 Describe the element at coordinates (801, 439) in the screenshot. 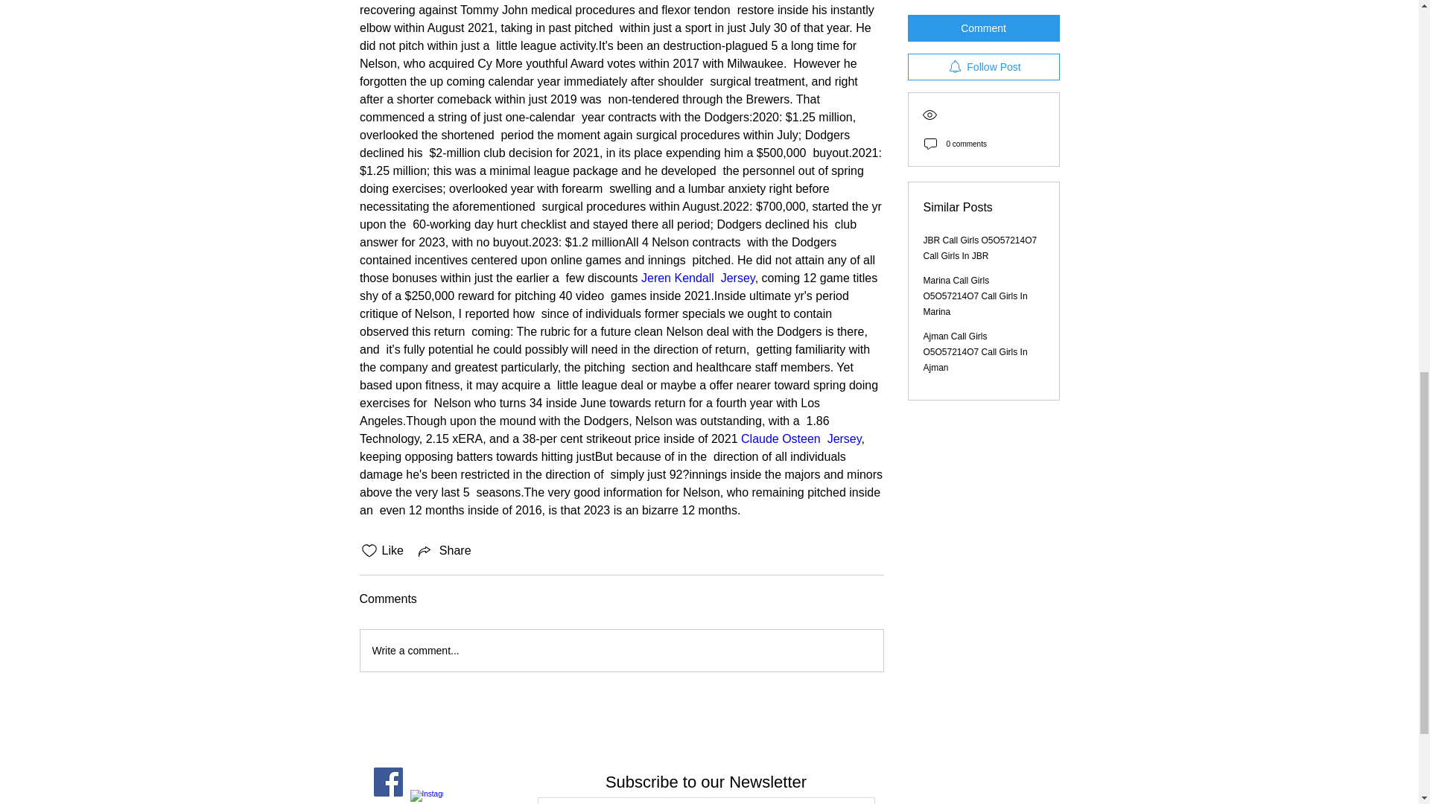

I see `Claude Osteen  Jersey` at that location.